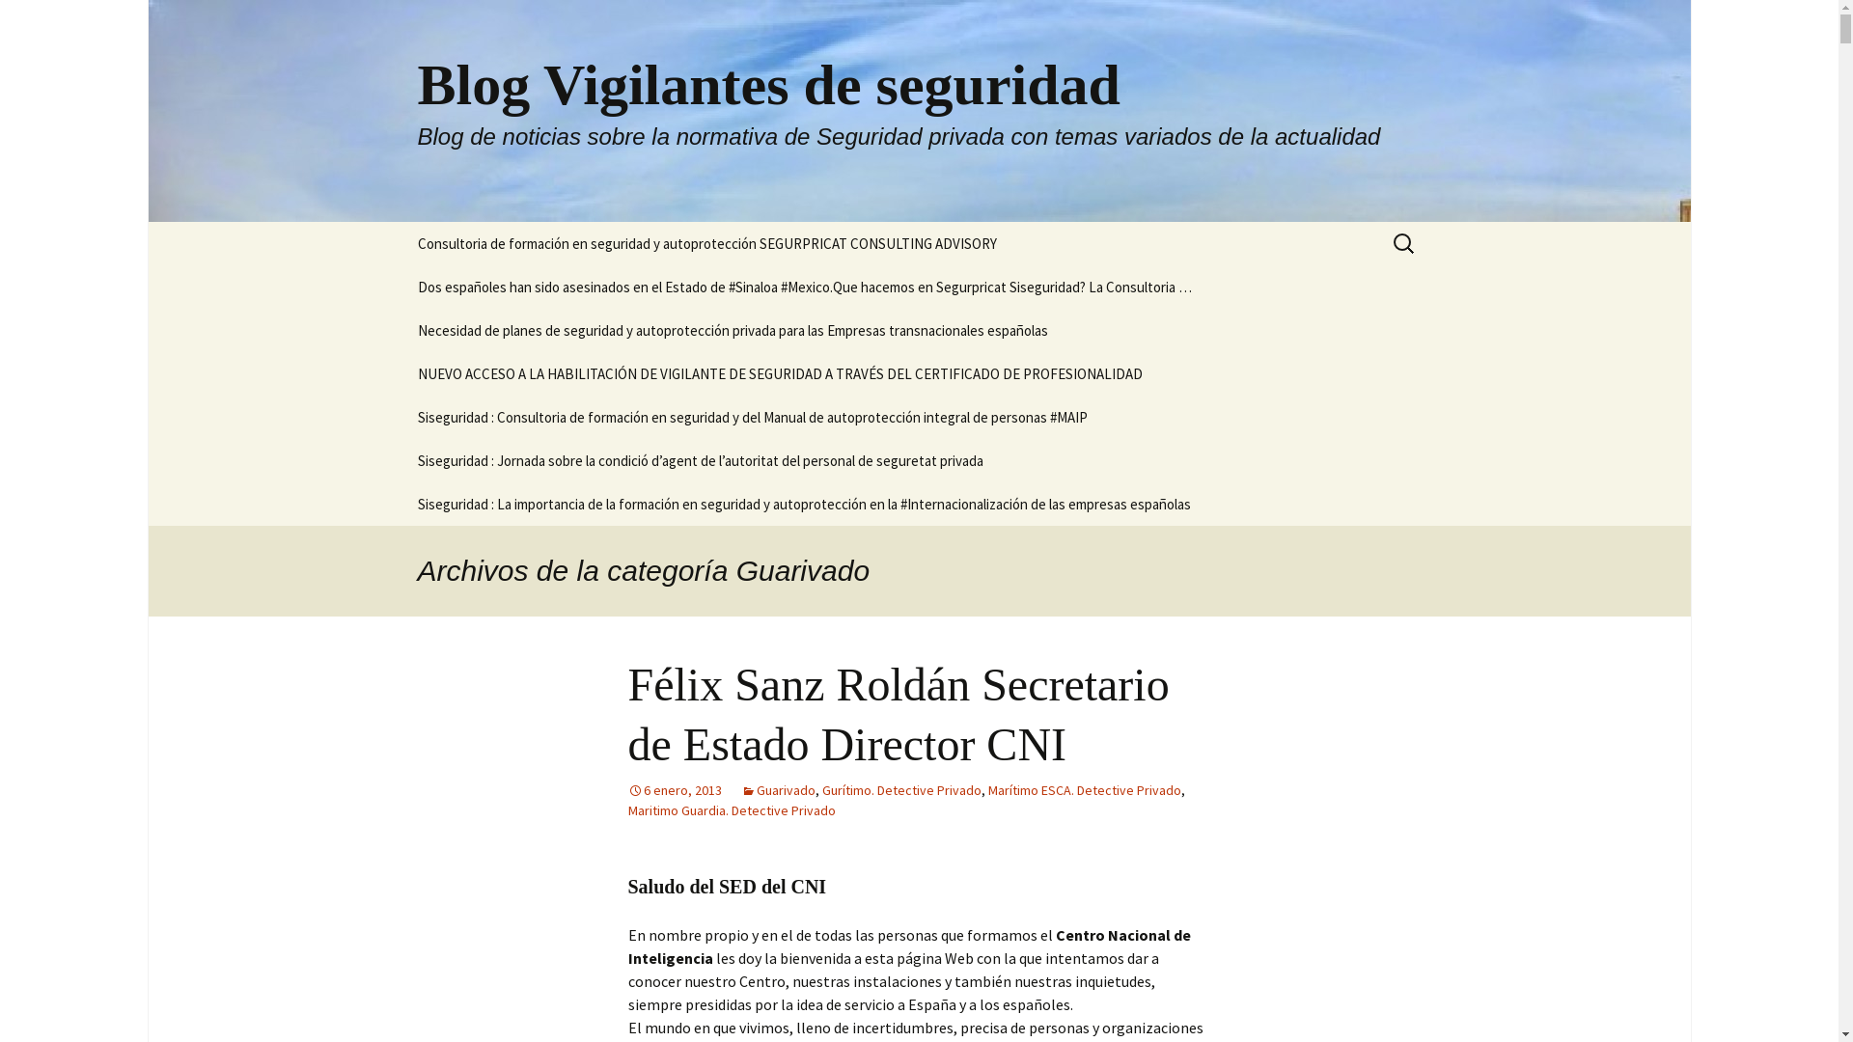  Describe the element at coordinates (1404, 243) in the screenshot. I see `Buscar:` at that location.